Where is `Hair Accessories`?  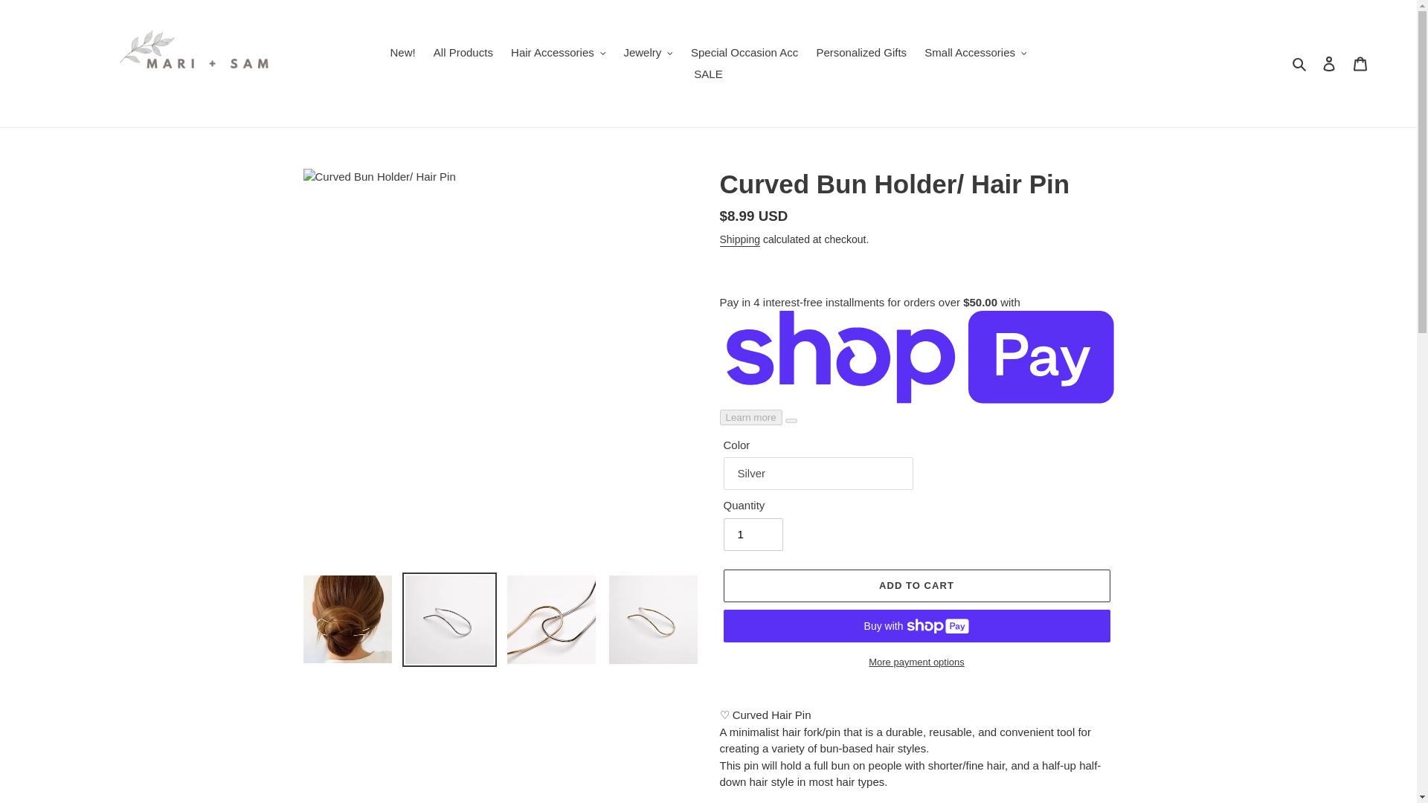
Hair Accessories is located at coordinates (558, 54).